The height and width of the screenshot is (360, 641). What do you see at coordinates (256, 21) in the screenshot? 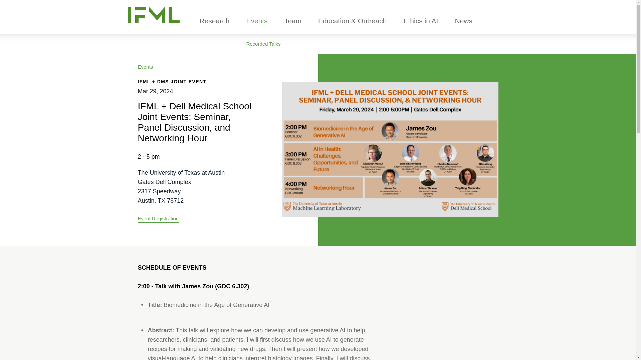
I see `Events` at bounding box center [256, 21].